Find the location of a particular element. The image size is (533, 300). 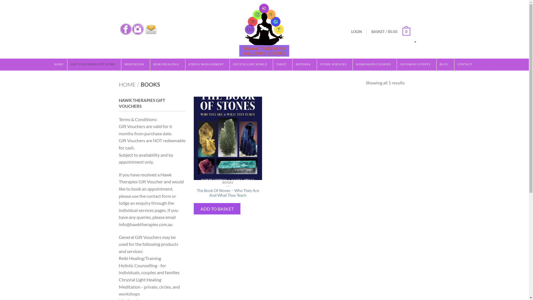

ADD TO BASKET is located at coordinates (217, 209).